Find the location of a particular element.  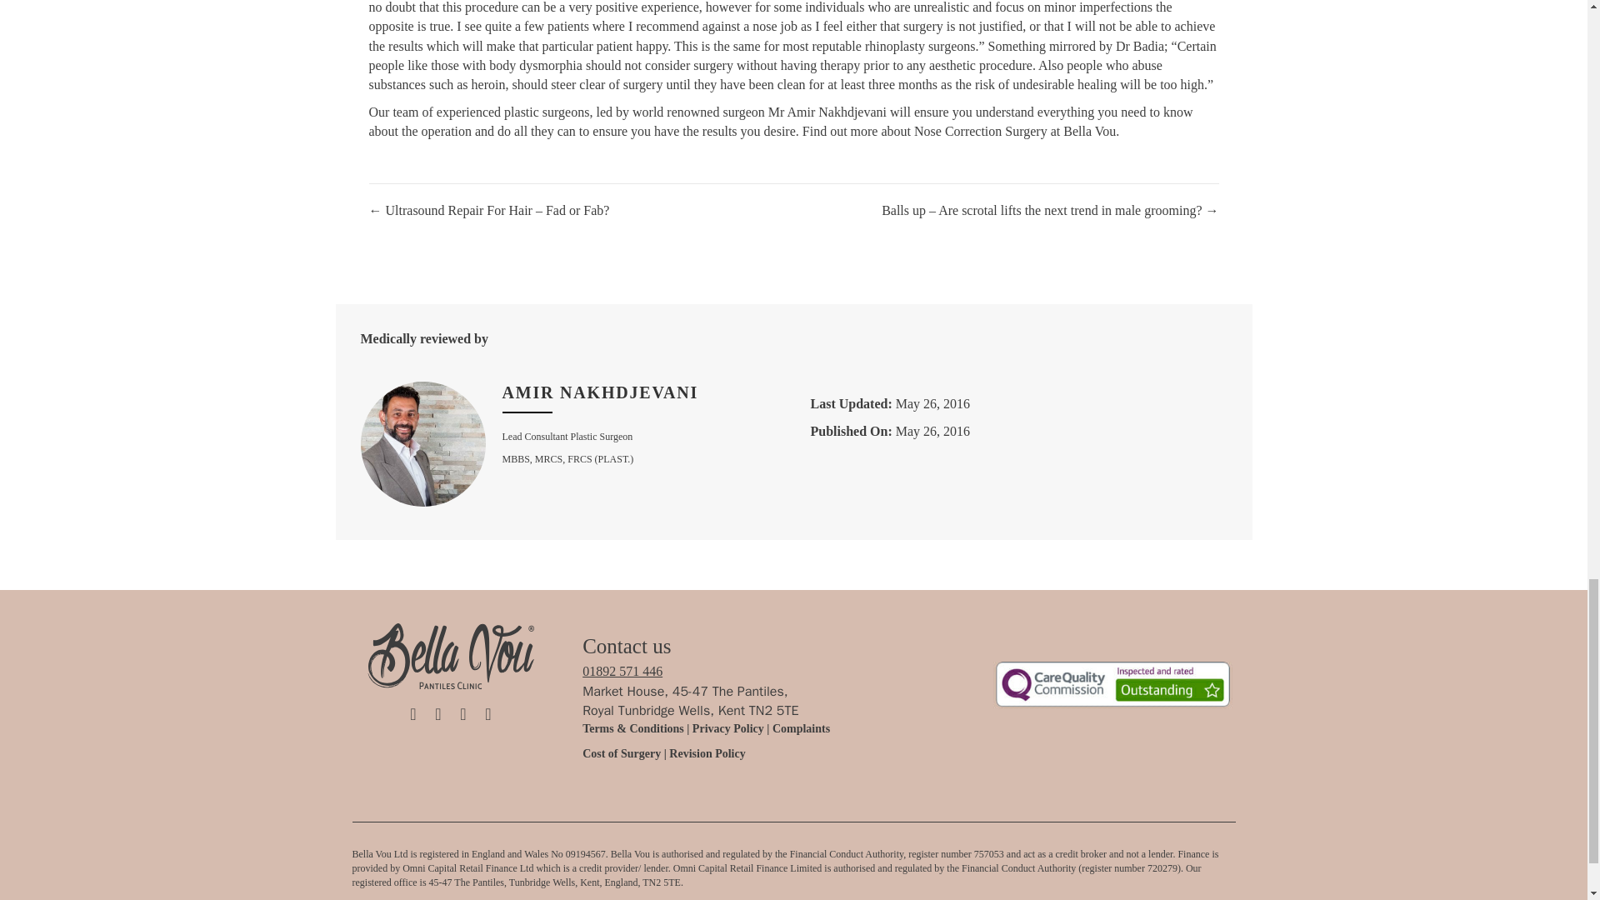

Facebook is located at coordinates (463, 713).